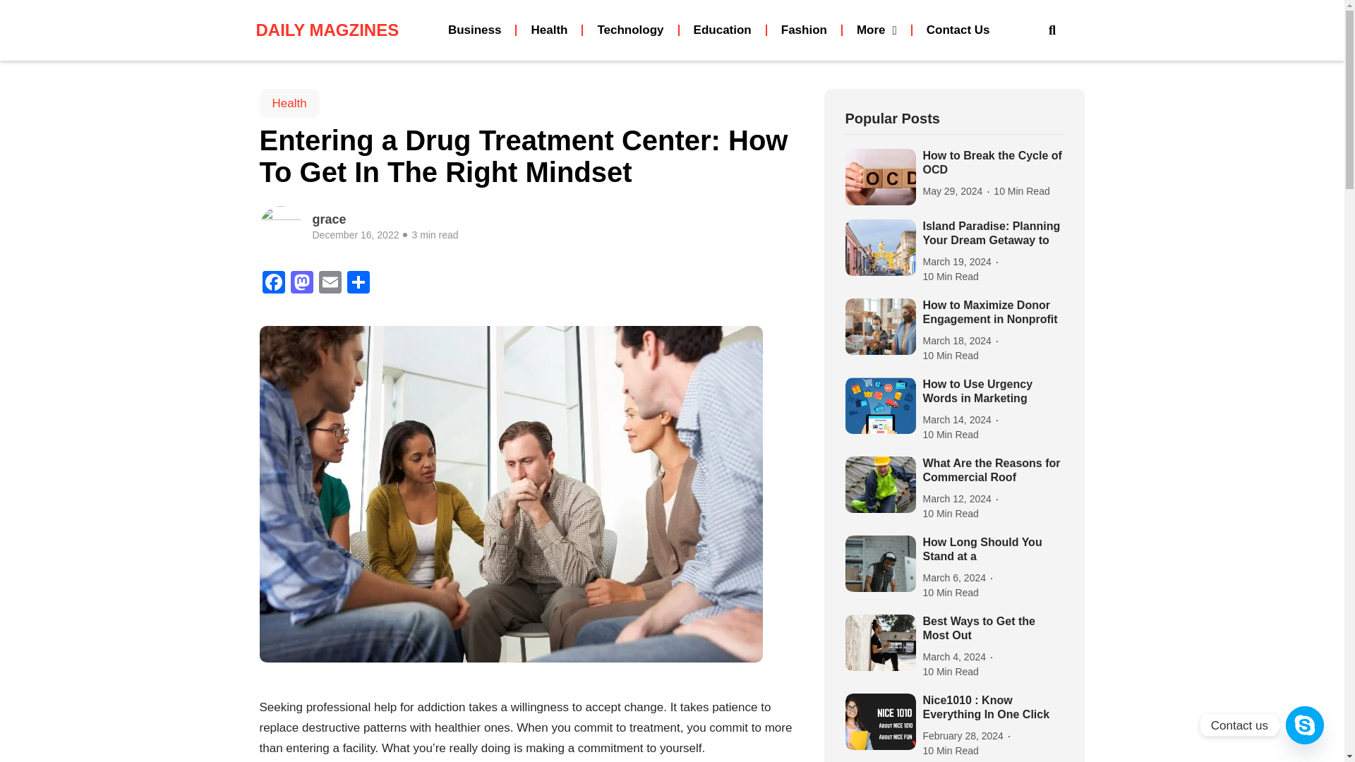 This screenshot has height=762, width=1355. I want to click on Email, so click(330, 284).